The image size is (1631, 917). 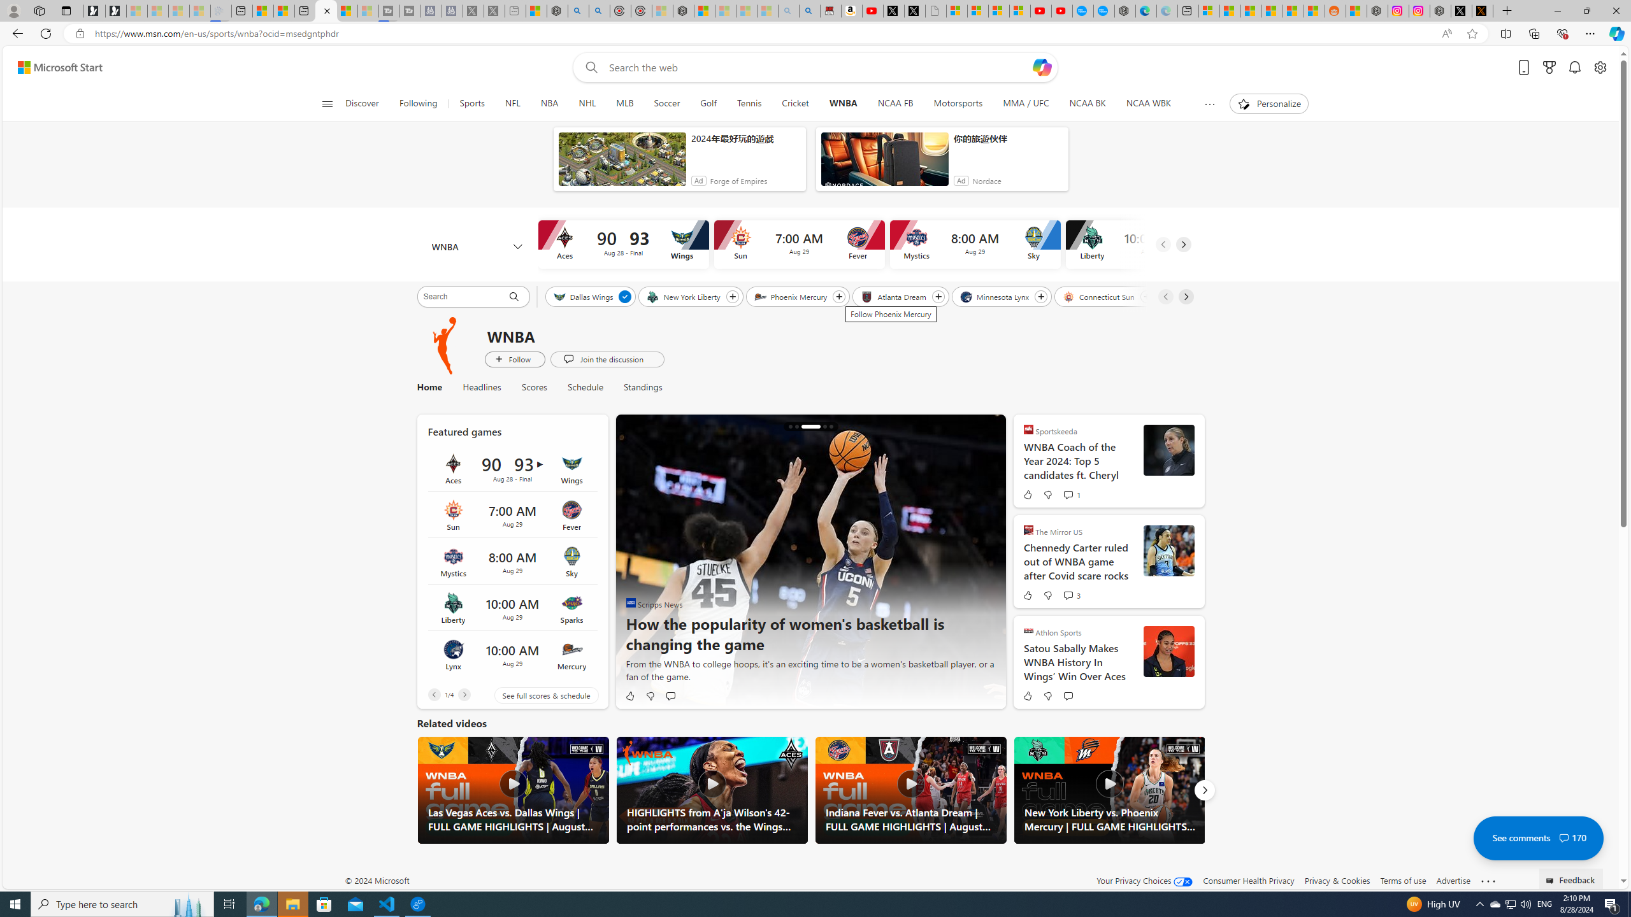 What do you see at coordinates (895, 104) in the screenshot?
I see `NCAA FB` at bounding box center [895, 104].